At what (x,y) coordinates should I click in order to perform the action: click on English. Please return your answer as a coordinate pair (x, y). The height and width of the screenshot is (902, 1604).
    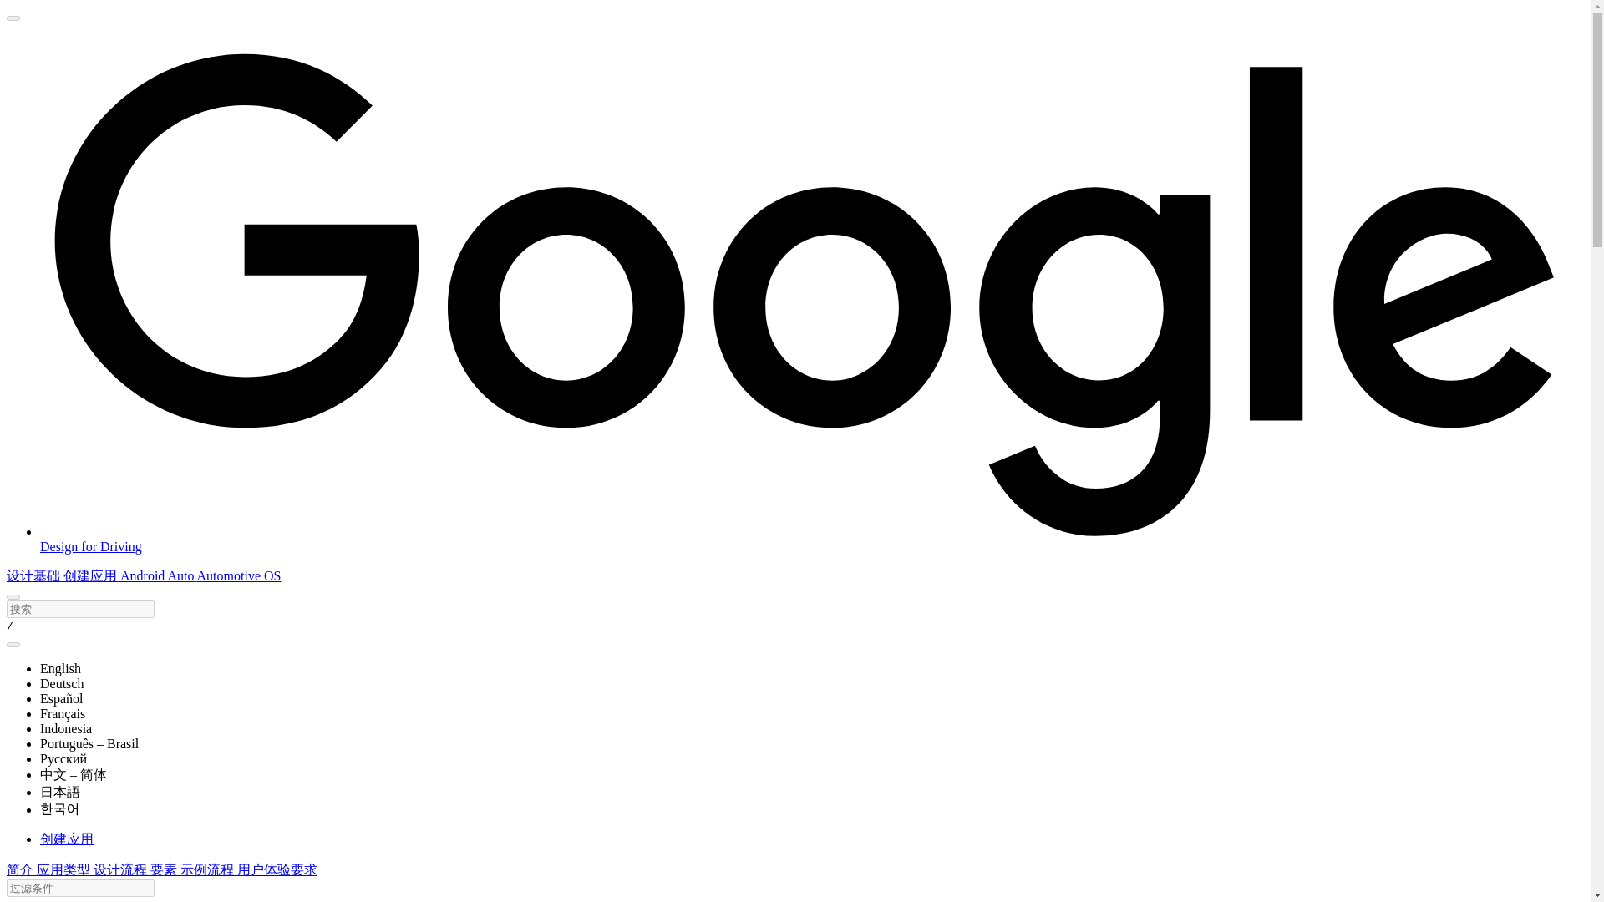
    Looking at the image, I should click on (60, 668).